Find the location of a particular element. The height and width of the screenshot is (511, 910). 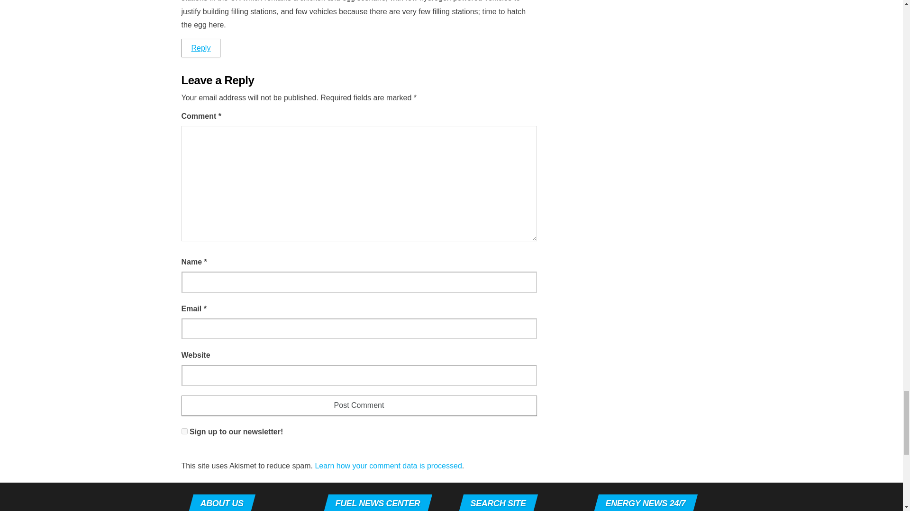

Post Comment is located at coordinates (359, 405).